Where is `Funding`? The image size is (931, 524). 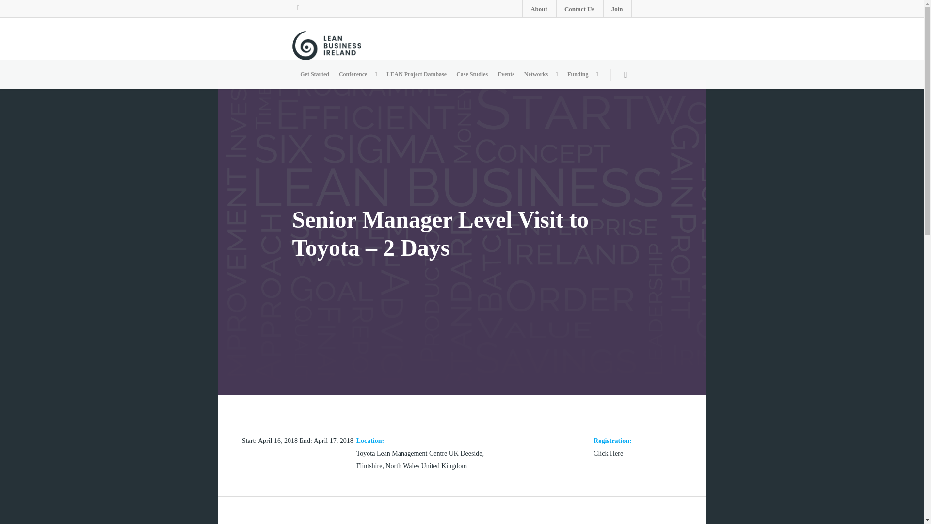 Funding is located at coordinates (582, 74).